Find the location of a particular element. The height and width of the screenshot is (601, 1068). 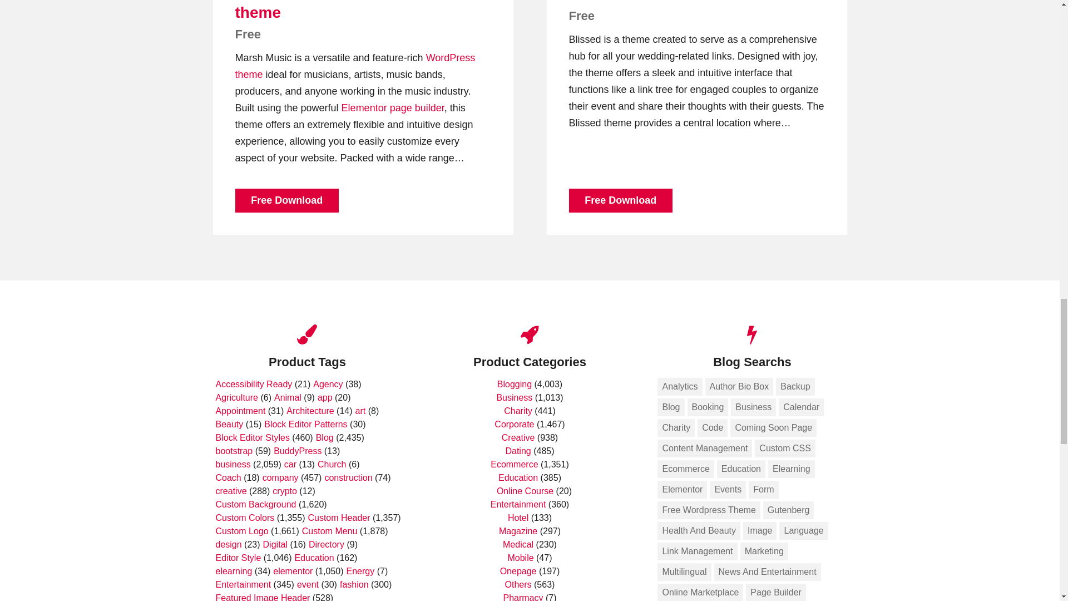

app is located at coordinates (325, 397).